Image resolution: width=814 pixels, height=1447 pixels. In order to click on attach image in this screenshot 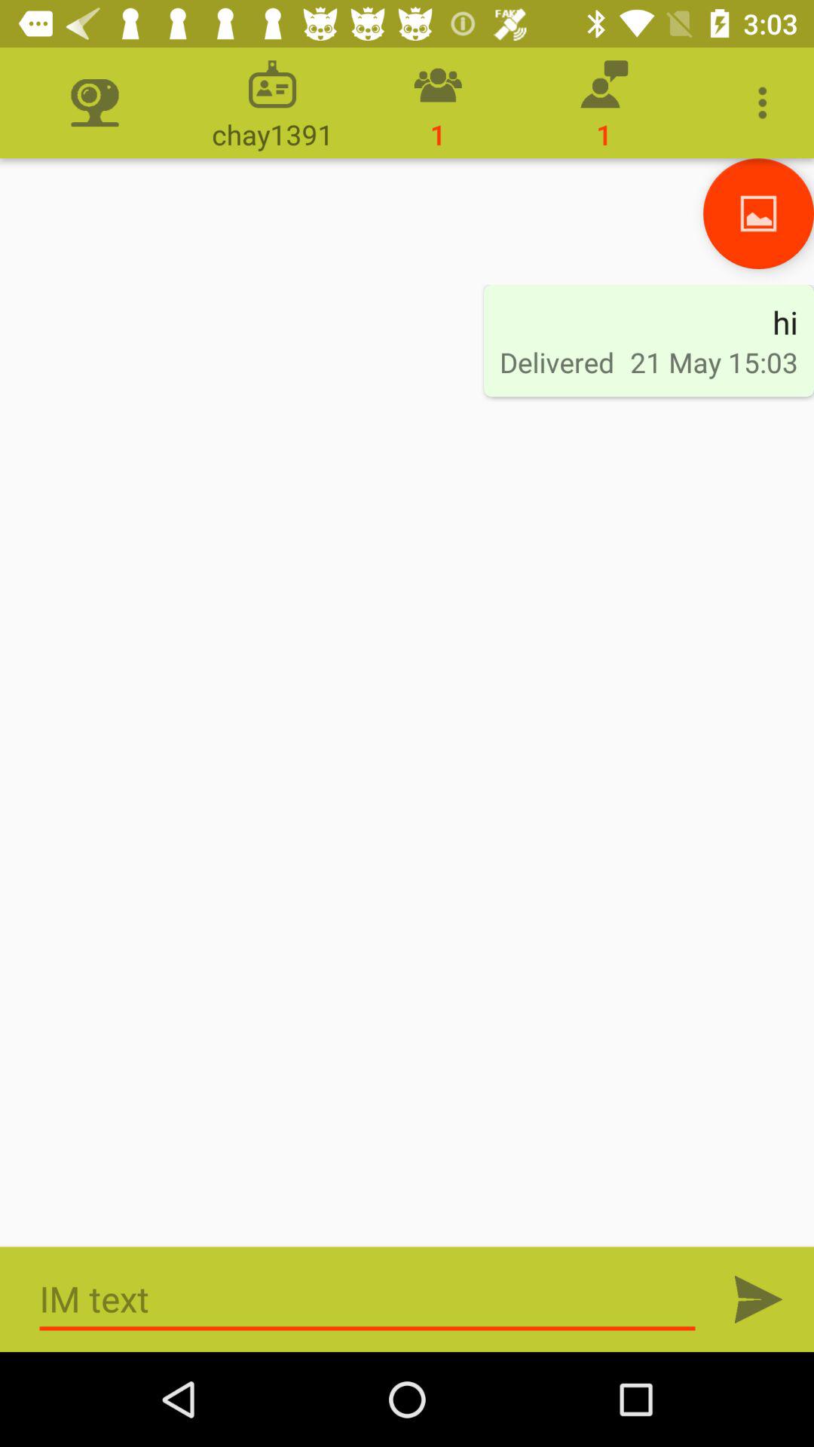, I will do `click(758, 214)`.